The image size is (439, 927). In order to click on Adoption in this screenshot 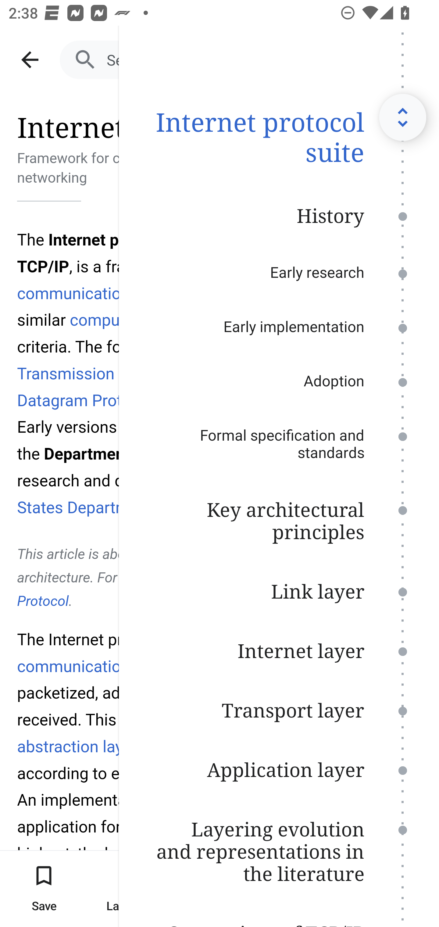, I will do `click(279, 381)`.